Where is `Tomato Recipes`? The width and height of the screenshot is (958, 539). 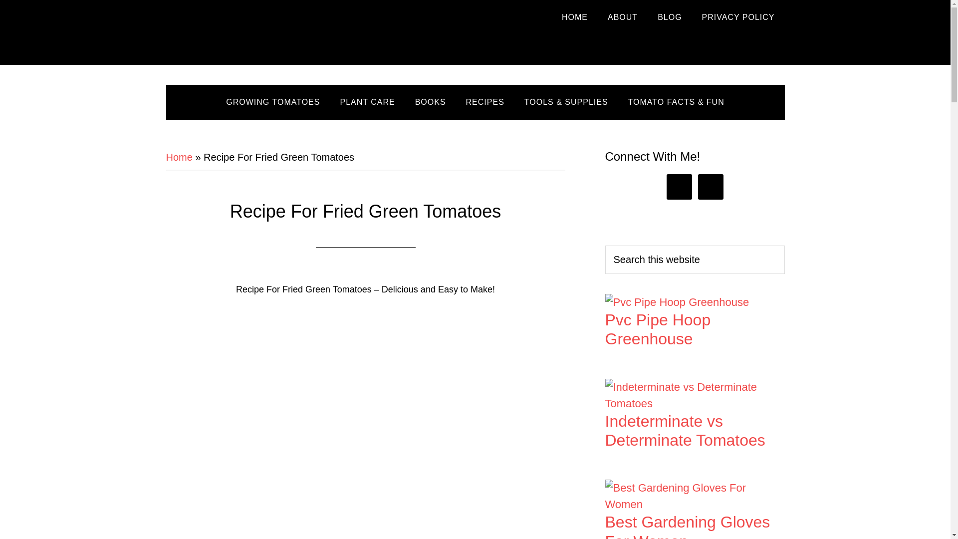 Tomato Recipes is located at coordinates (485, 102).